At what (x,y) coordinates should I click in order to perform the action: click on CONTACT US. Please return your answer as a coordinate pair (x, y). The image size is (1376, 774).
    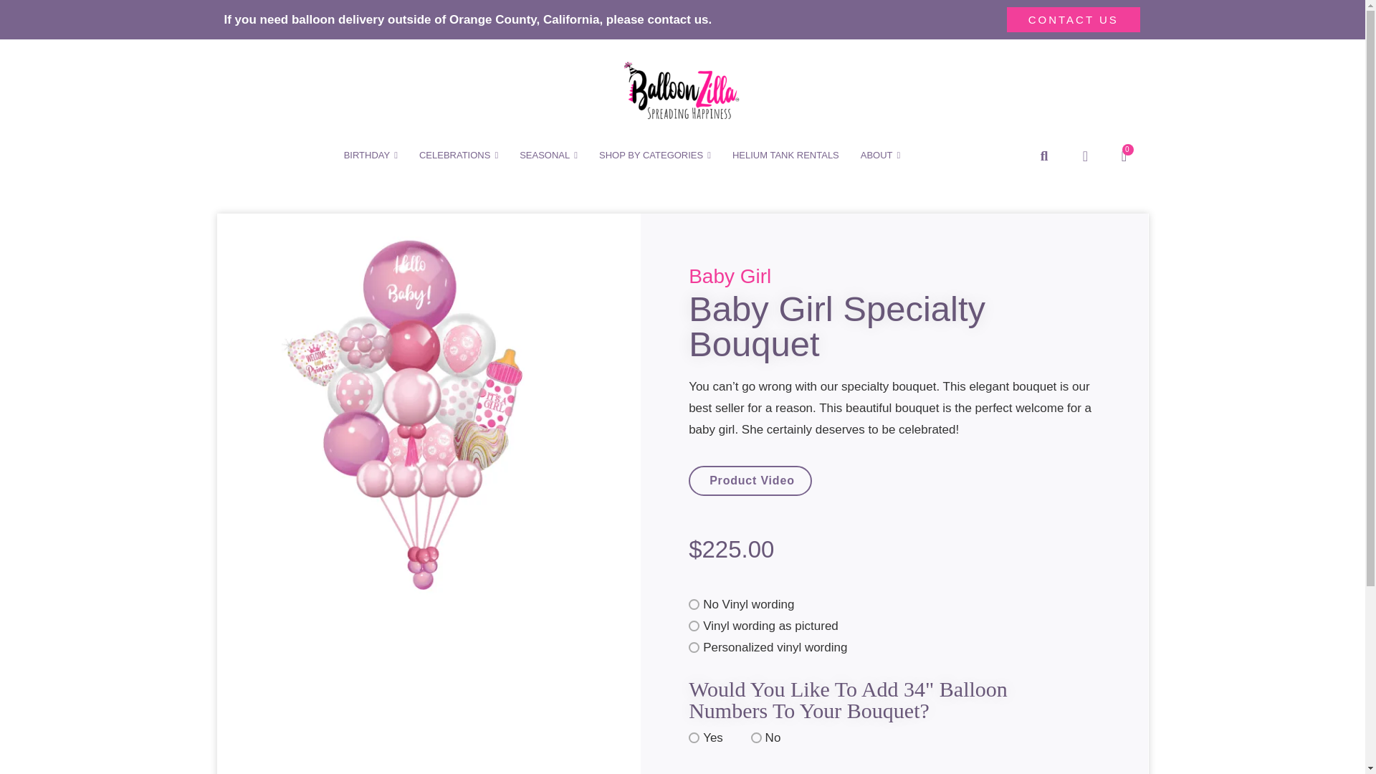
    Looking at the image, I should click on (1074, 19).